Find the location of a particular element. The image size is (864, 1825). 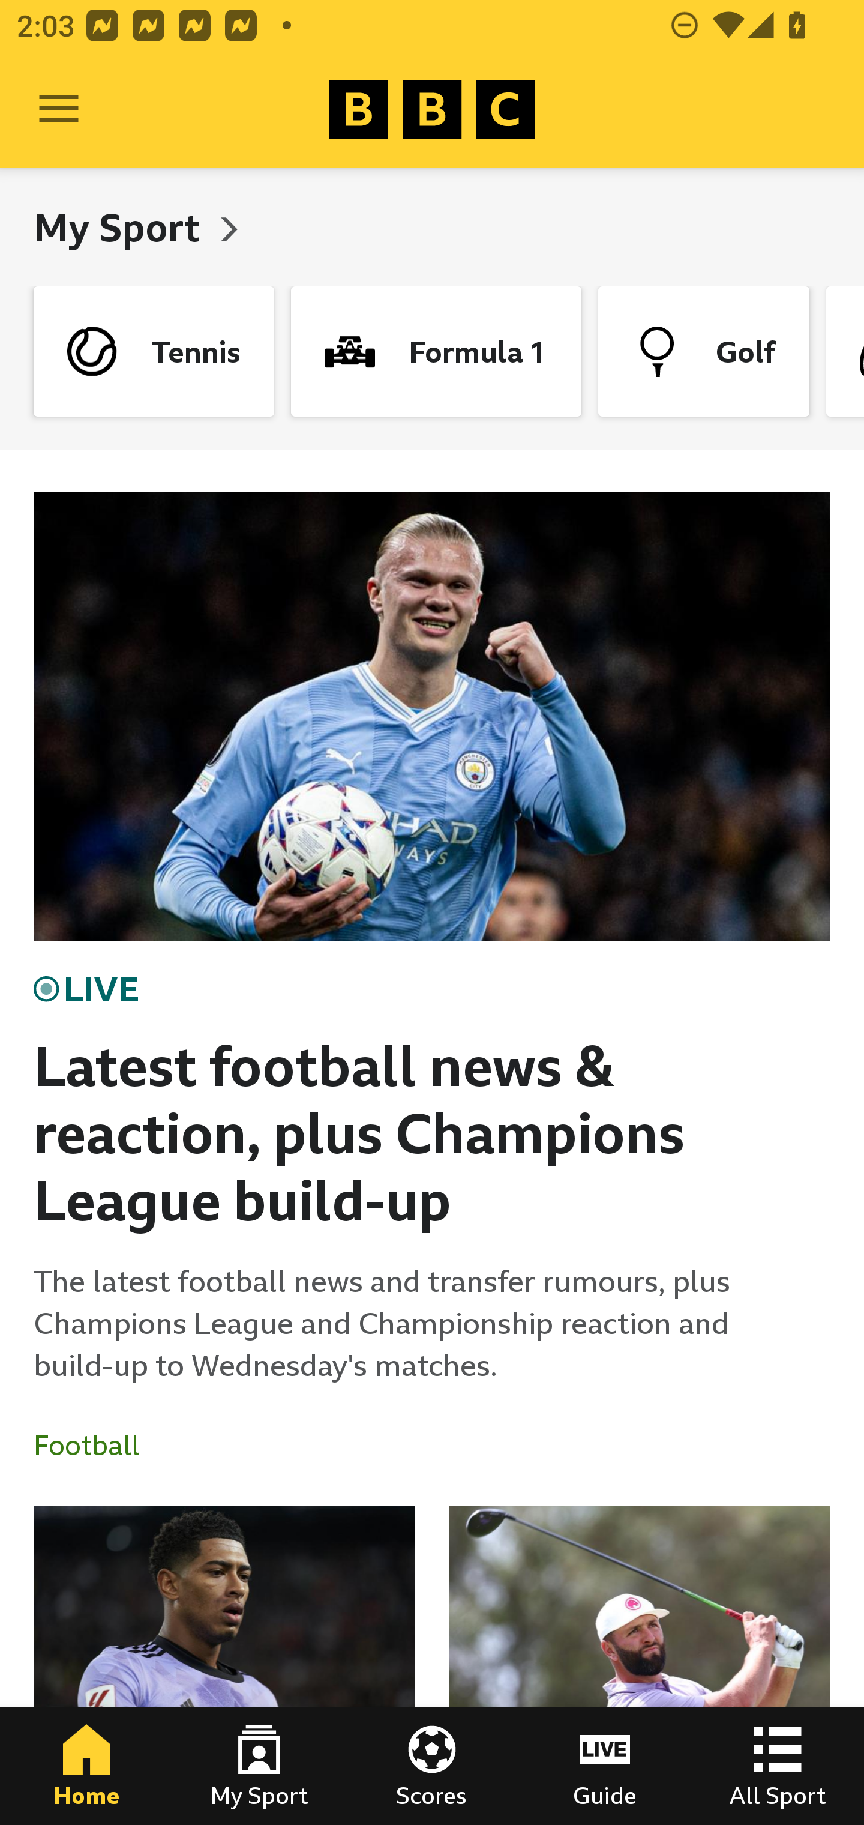

Real midfielder Bellingham banned for two games is located at coordinates (224, 1665).